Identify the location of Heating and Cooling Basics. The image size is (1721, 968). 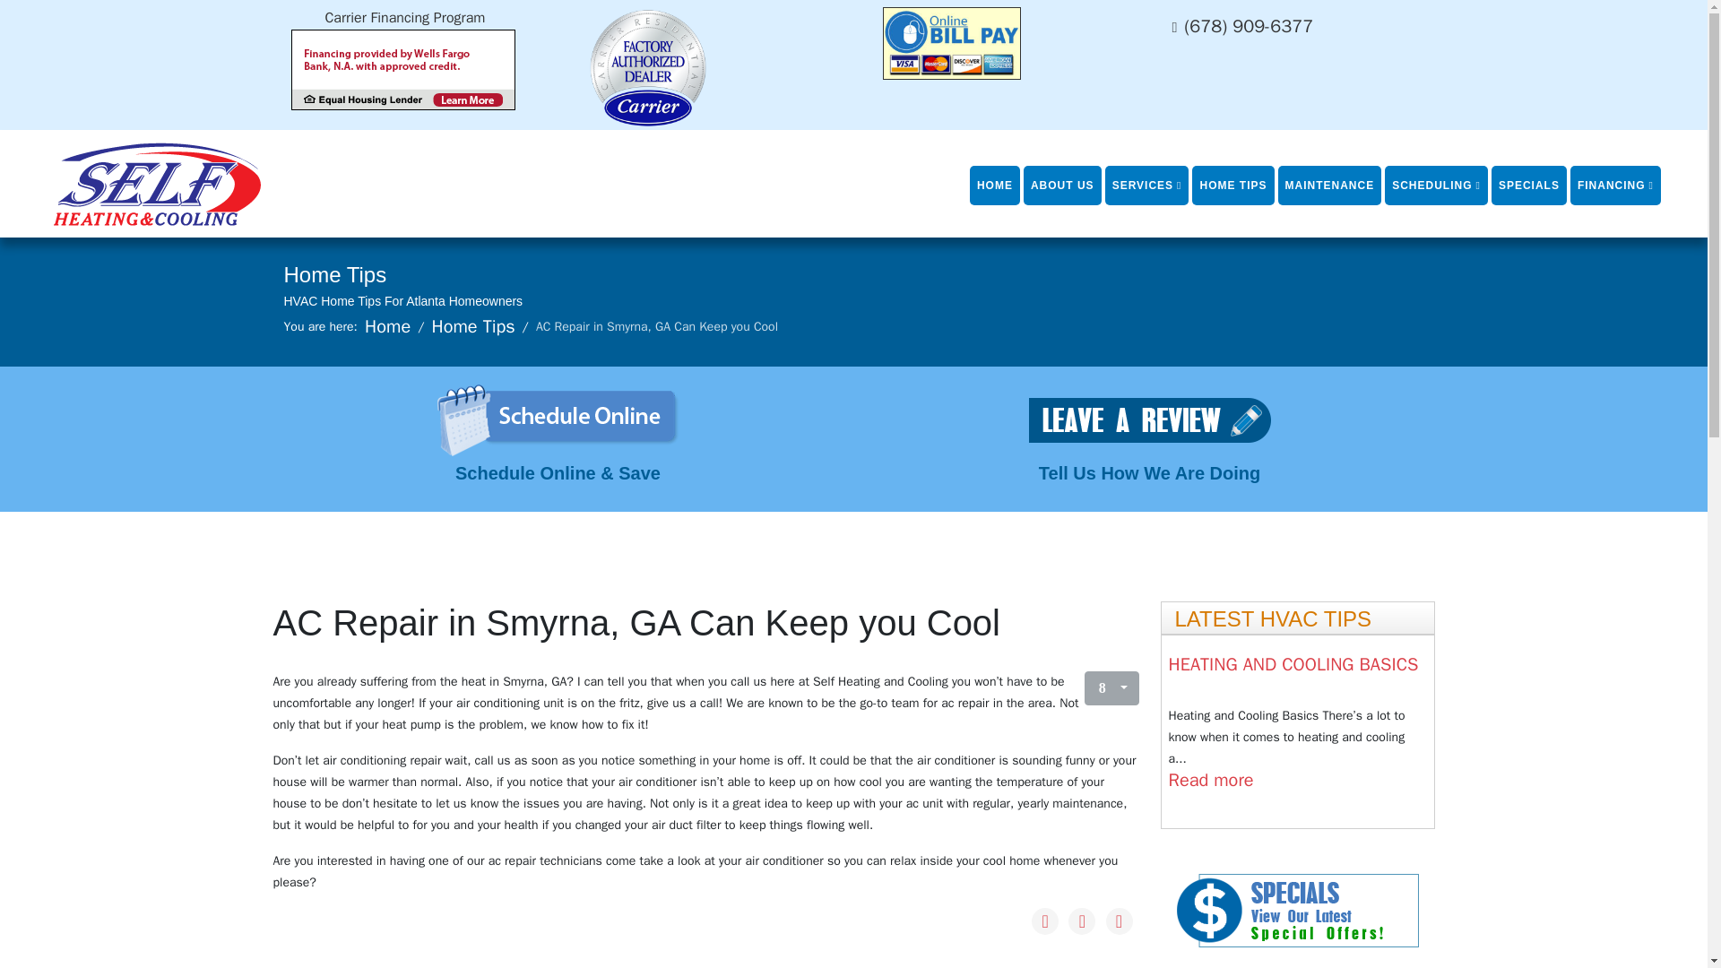
(1211, 780).